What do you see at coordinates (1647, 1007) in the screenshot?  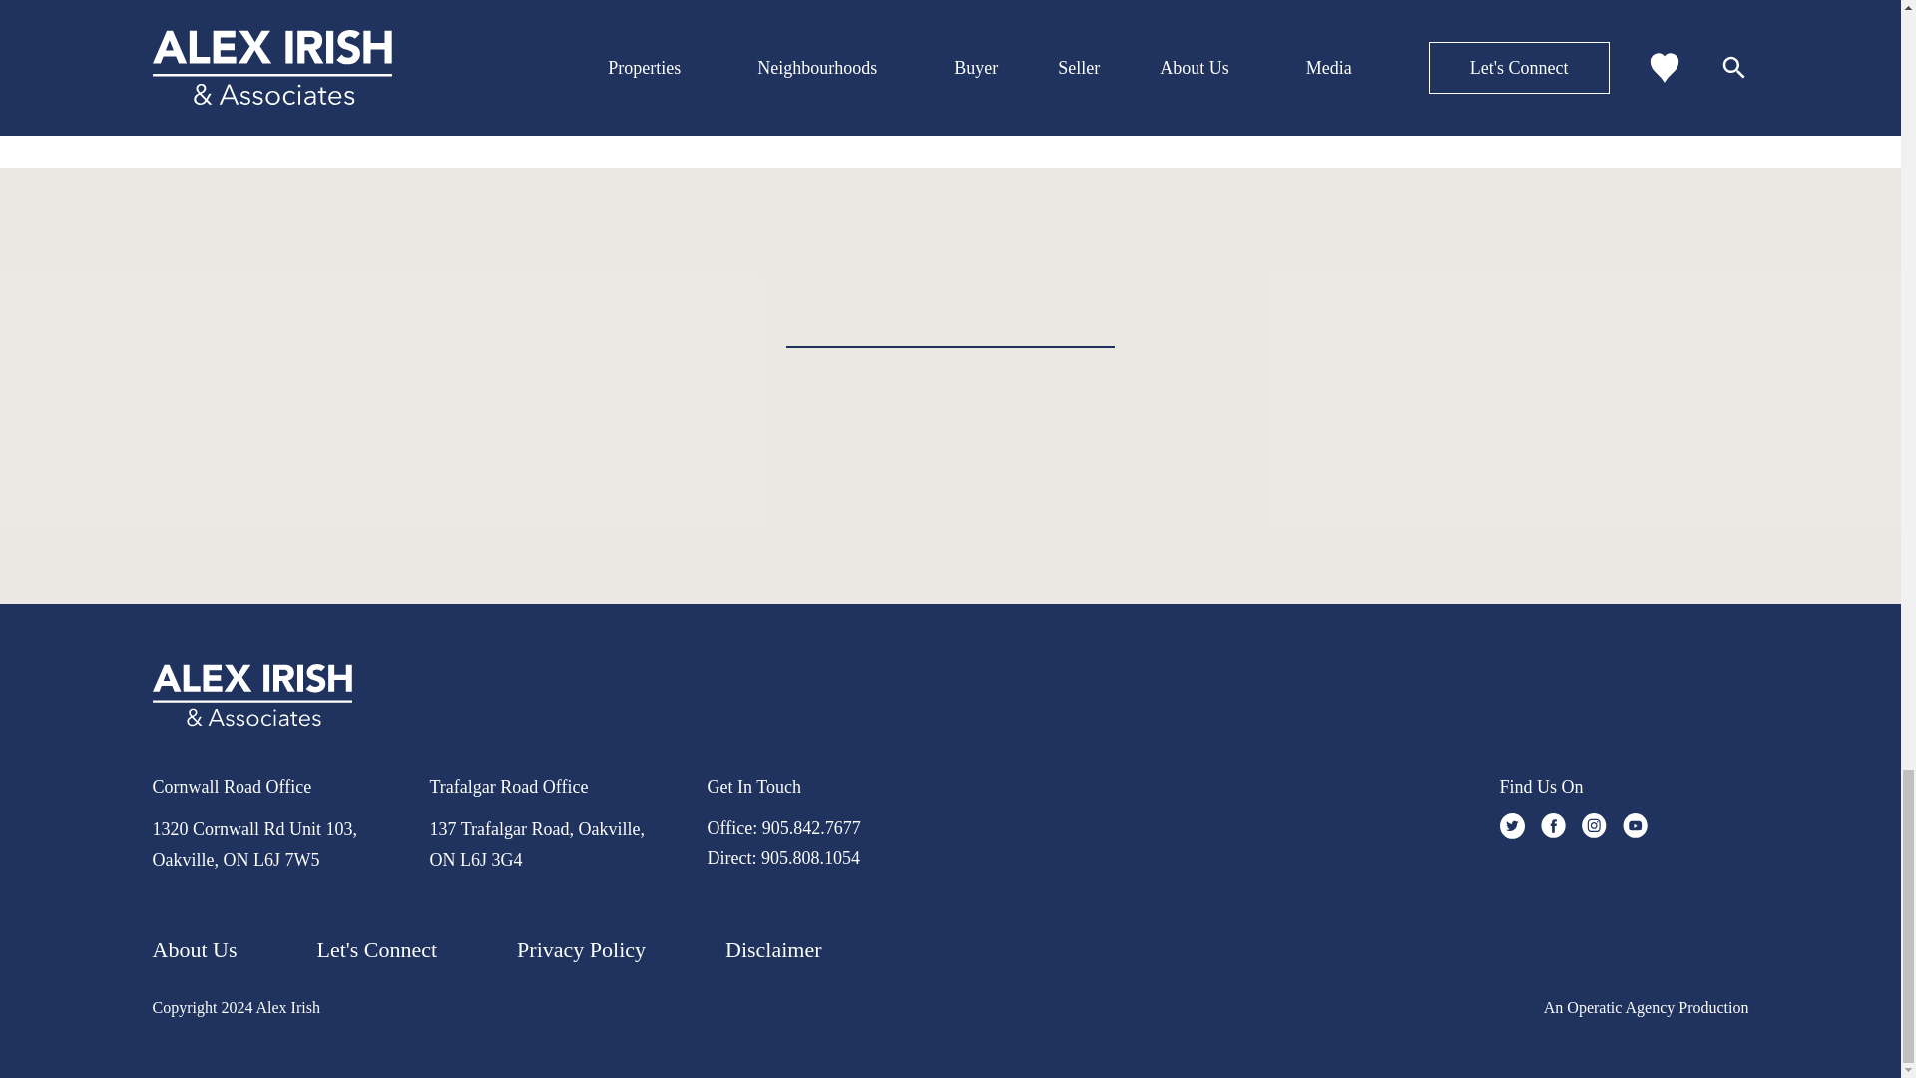 I see `An Operatic Agency Production` at bounding box center [1647, 1007].